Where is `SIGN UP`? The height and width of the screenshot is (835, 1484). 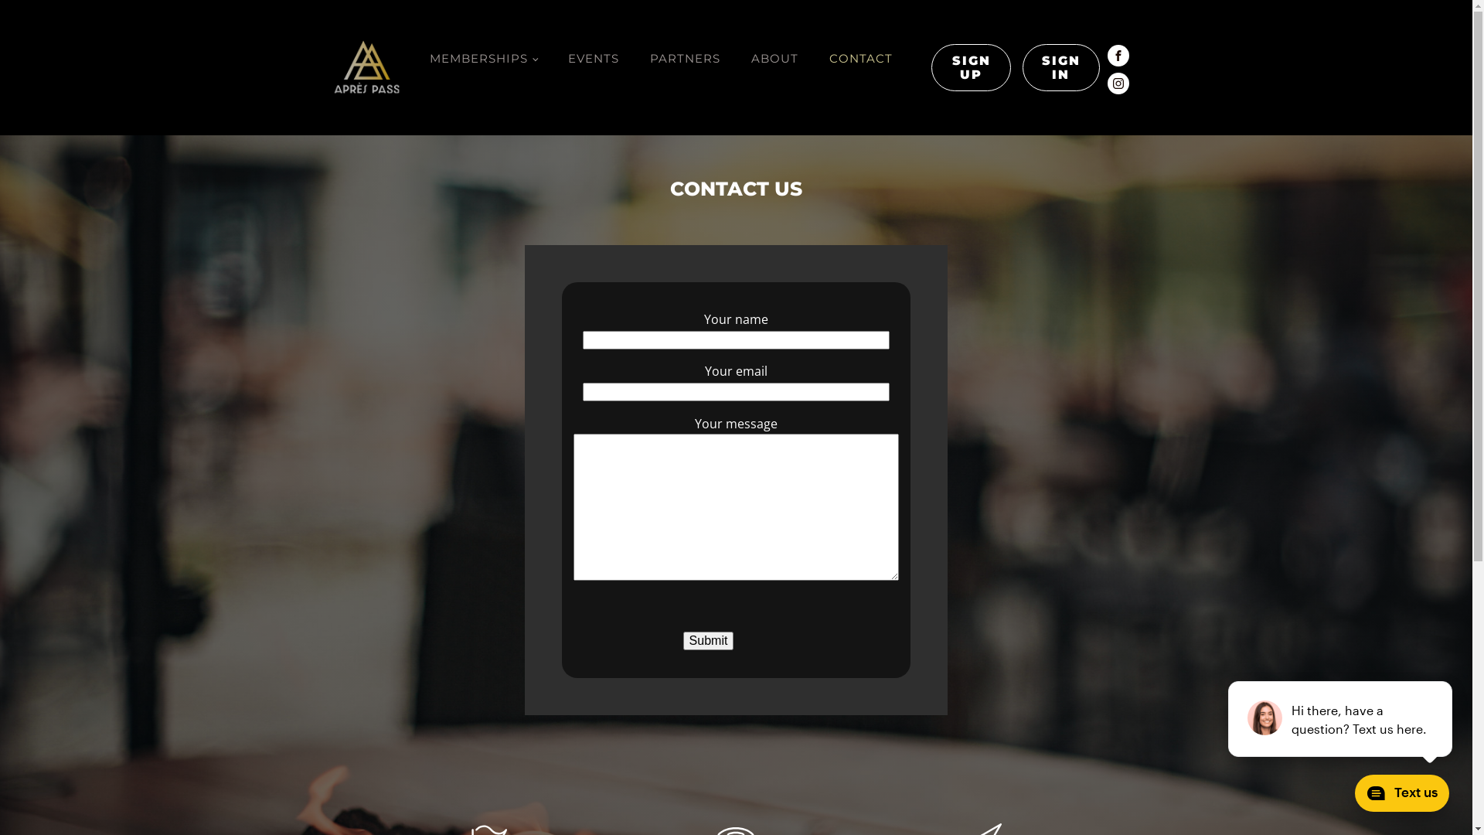
SIGN UP is located at coordinates (971, 68).